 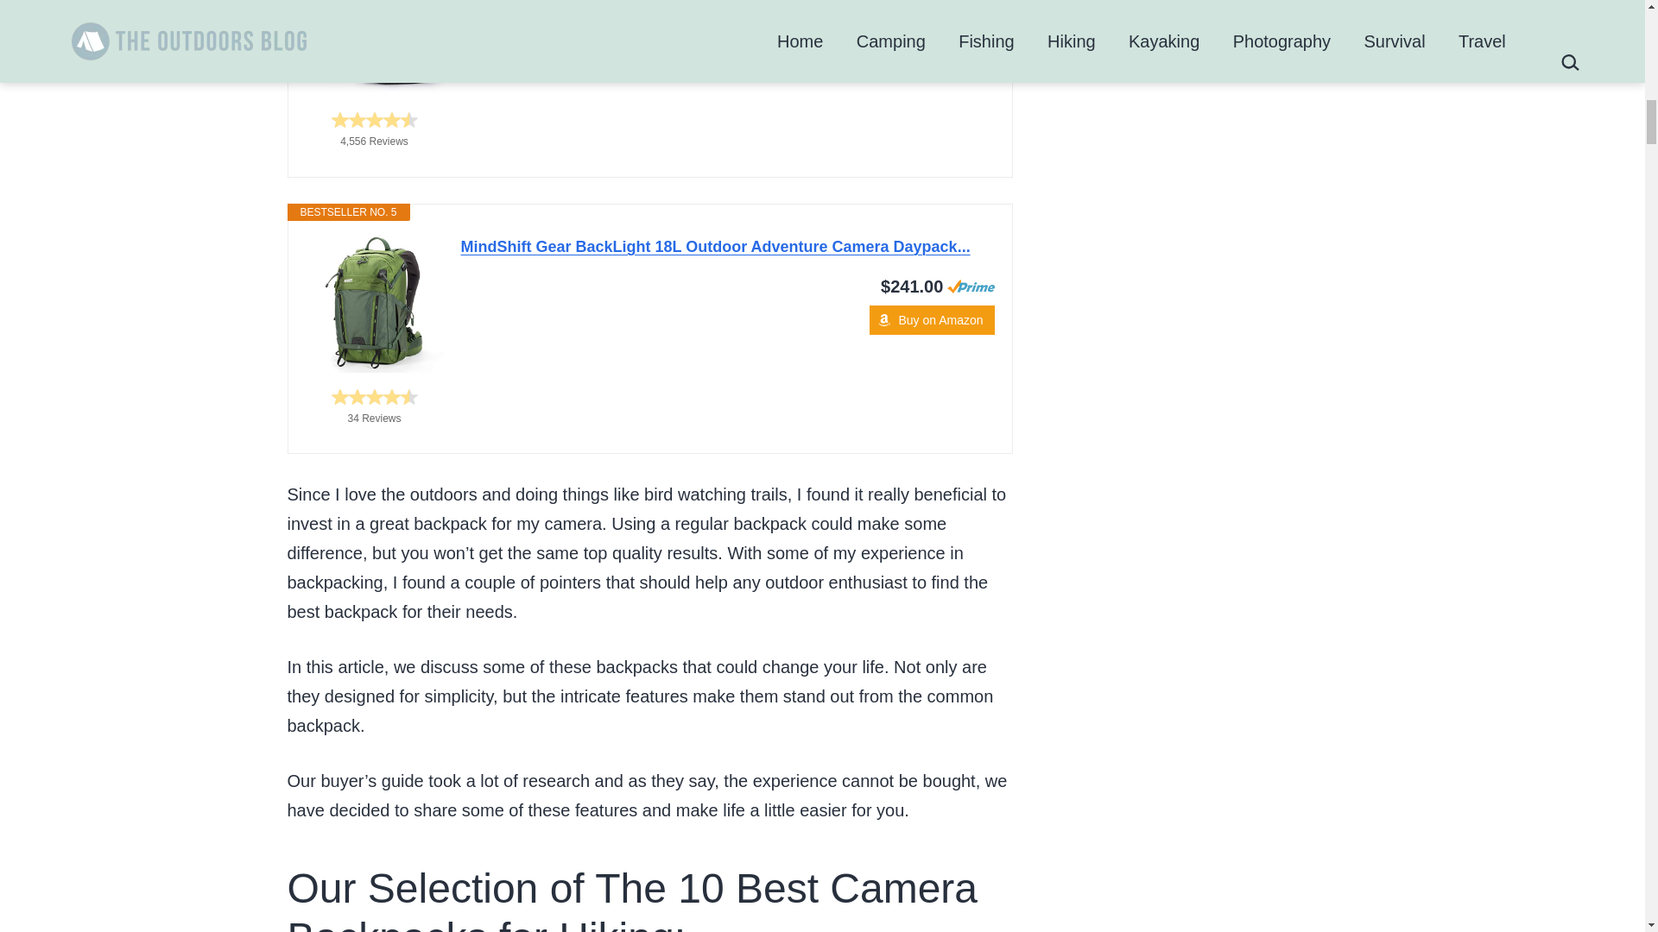 What do you see at coordinates (375, 48) in the screenshot?
I see `BAGSMART Camera Backpack, DSLR SLR Waterproof Camera Bag...` at bounding box center [375, 48].